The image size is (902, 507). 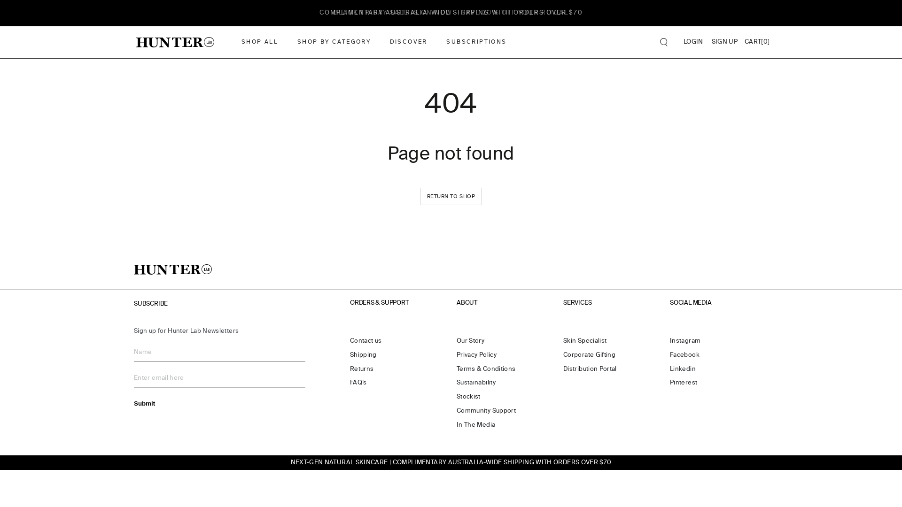 I want to click on Sustainability, so click(x=476, y=383).